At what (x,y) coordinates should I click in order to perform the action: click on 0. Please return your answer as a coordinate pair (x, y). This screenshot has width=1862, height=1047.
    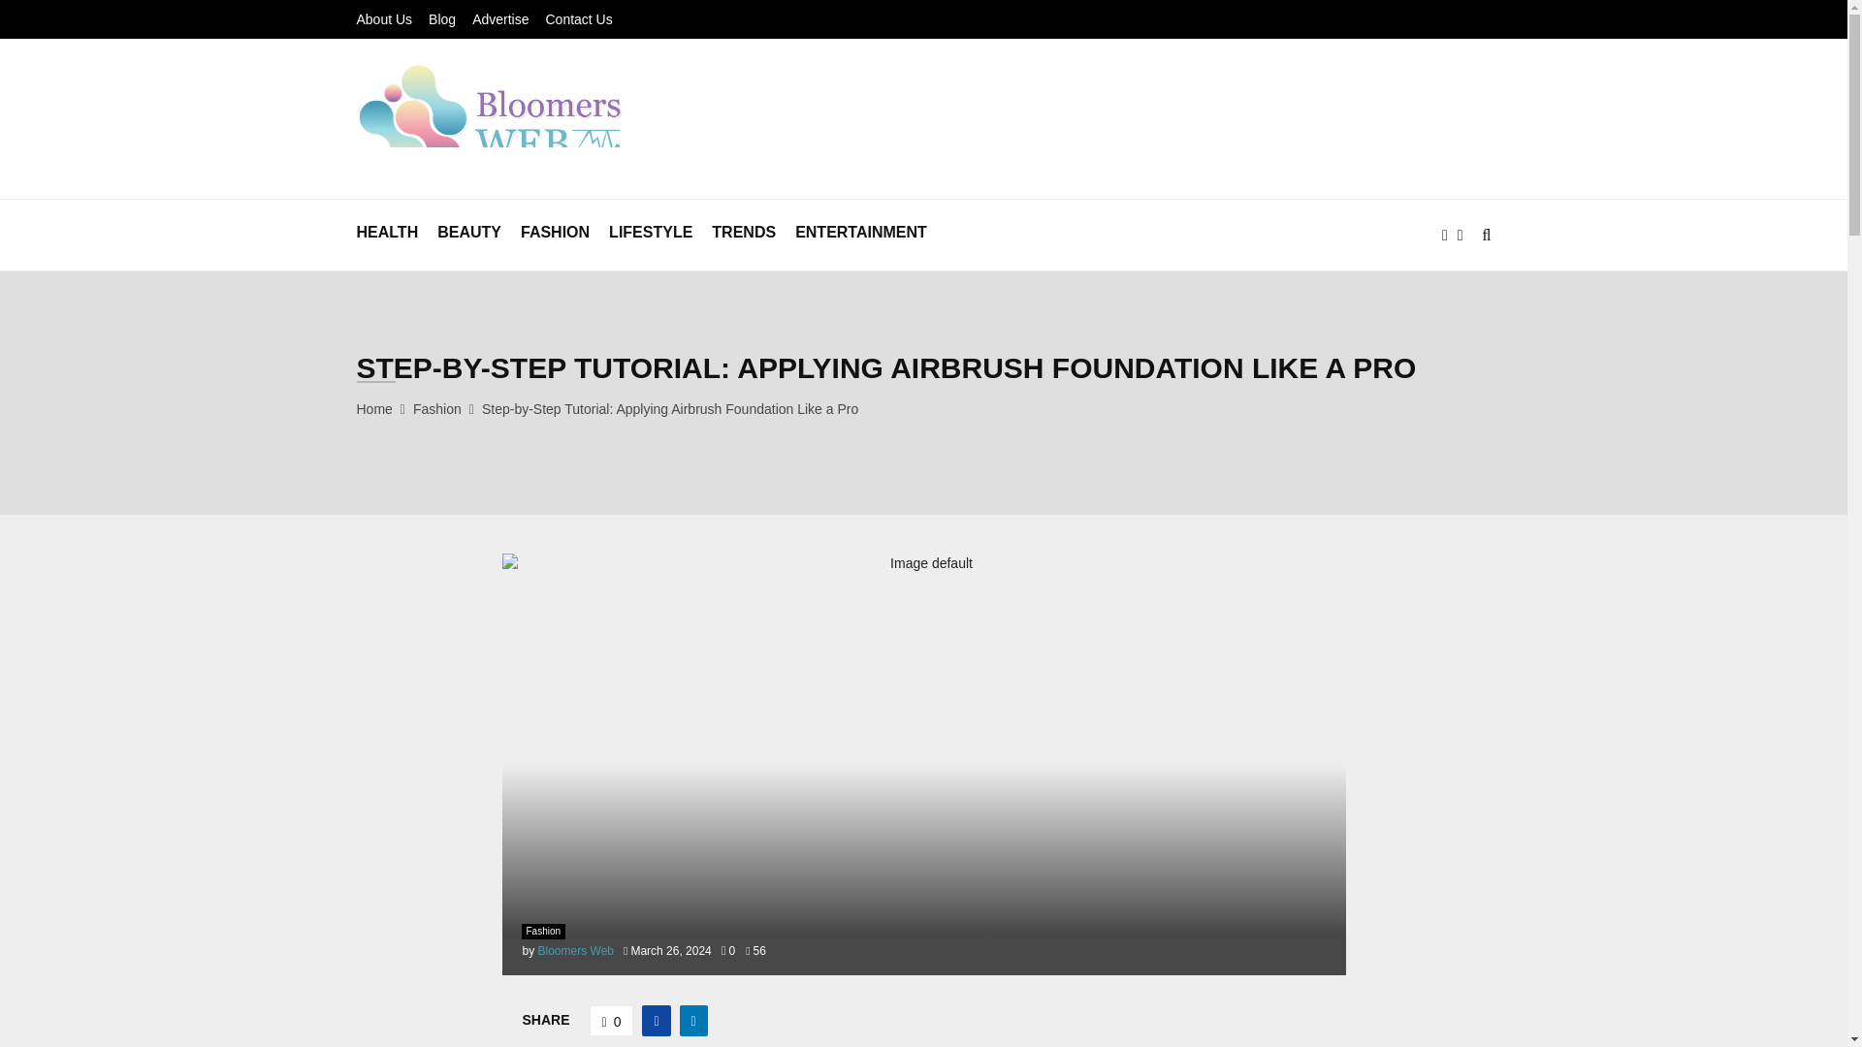
    Looking at the image, I should click on (612, 1020).